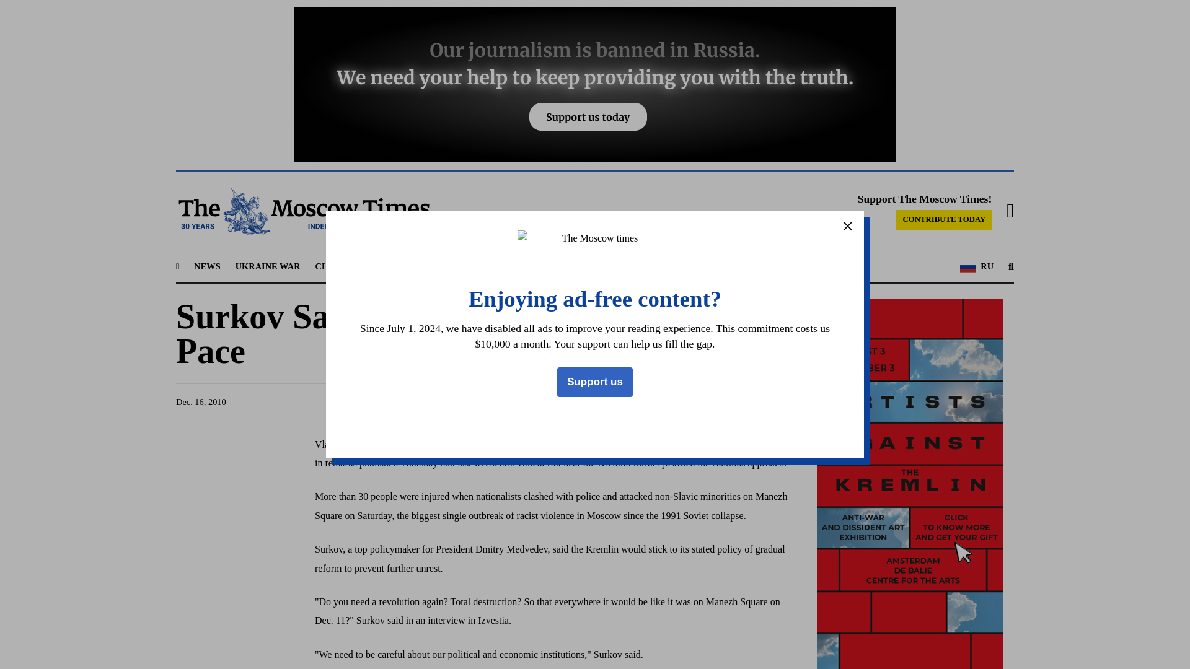 Image resolution: width=1190 pixels, height=669 pixels. I want to click on BUSINESS, so click(450, 266).